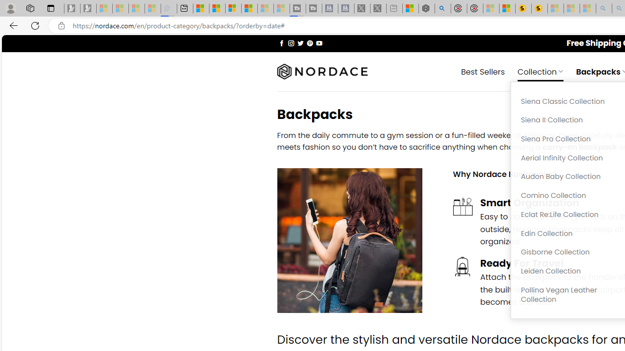 This screenshot has height=351, width=625. I want to click on Tab actions menu, so click(51, 8).